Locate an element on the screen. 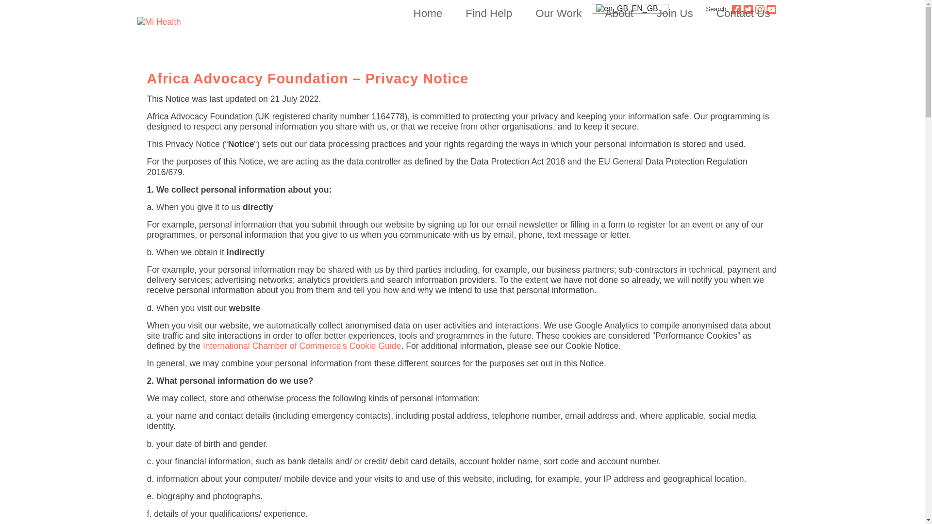  Contact Us is located at coordinates (739, 14).